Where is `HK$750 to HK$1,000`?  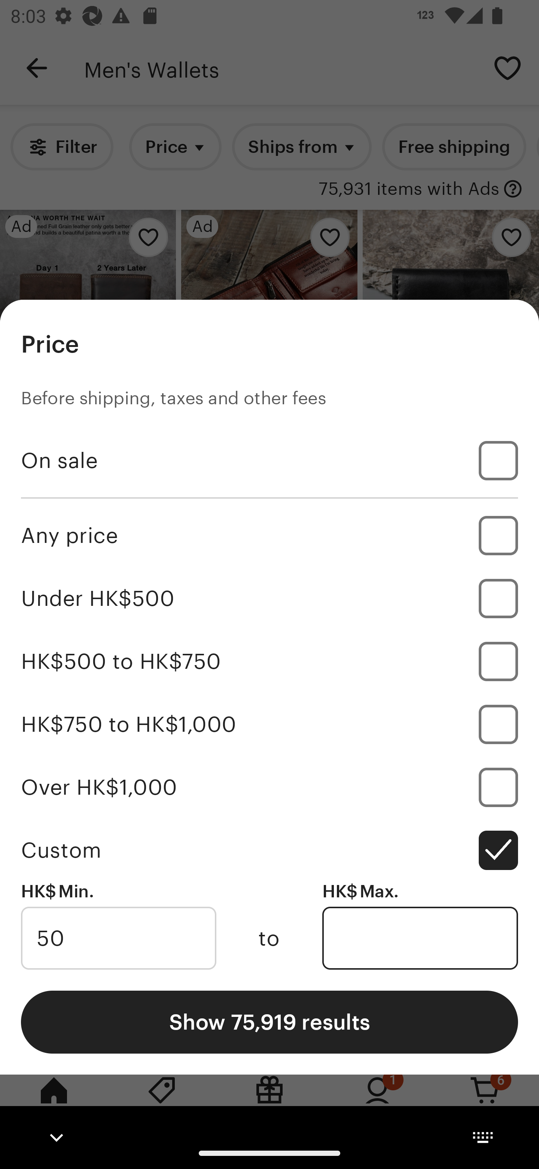
HK$750 to HK$1,000 is located at coordinates (269, 724).